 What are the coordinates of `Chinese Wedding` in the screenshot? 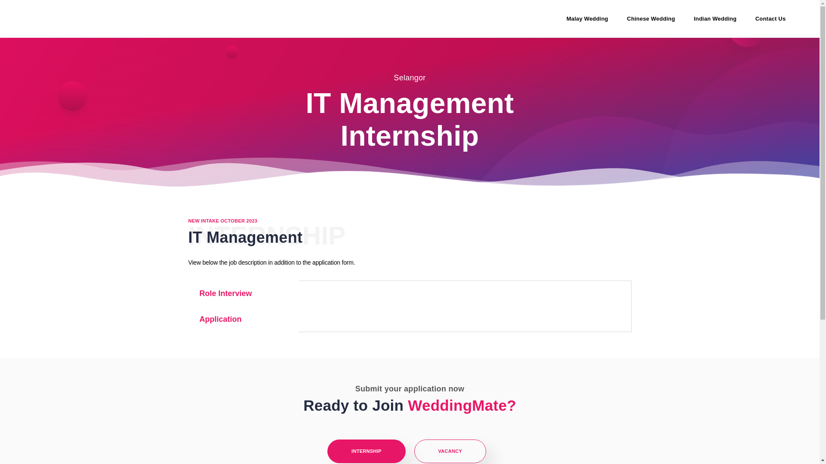 It's located at (650, 19).